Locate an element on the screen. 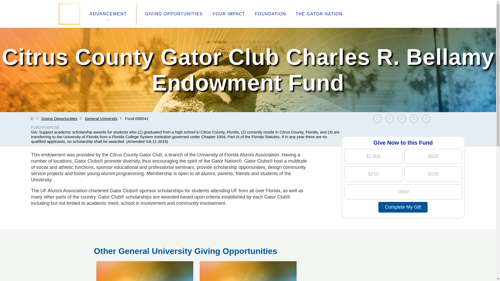 This screenshot has width=500, height=281. Share on Twitter is located at coordinates (391, 119).